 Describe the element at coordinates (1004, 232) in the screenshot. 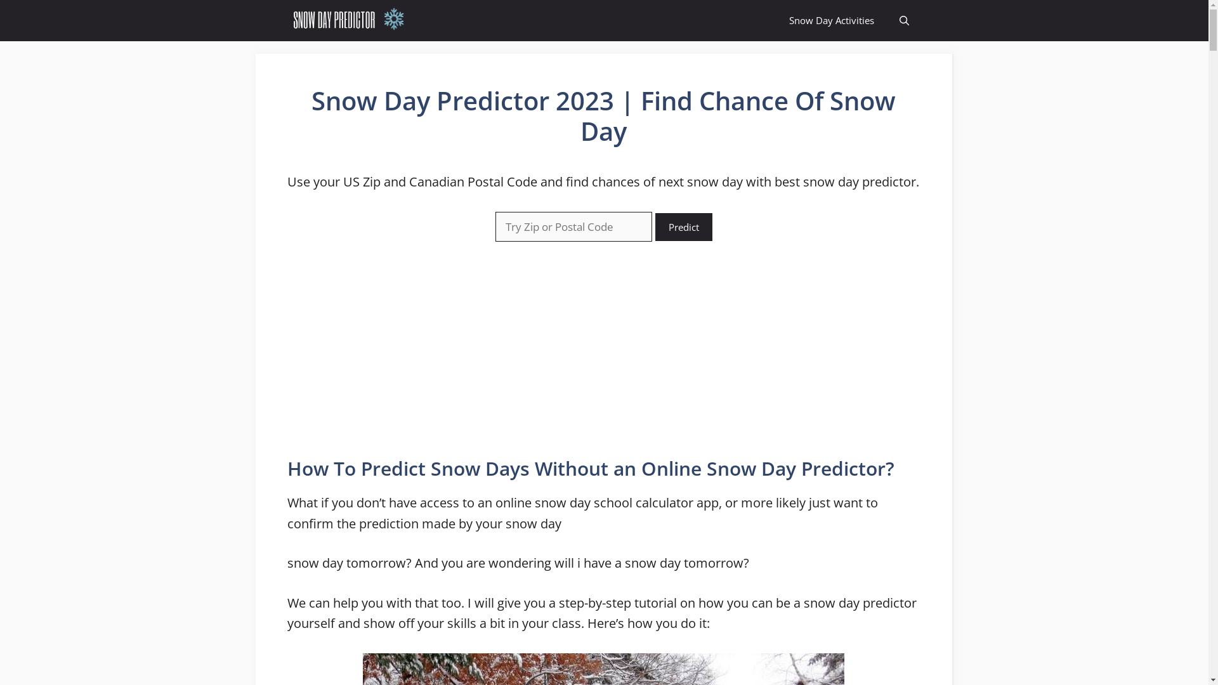

I see `Advertisement` at that location.